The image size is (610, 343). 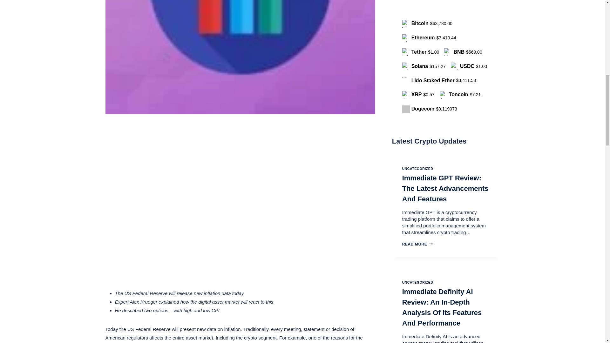 I want to click on UNCATEGORIZED, so click(x=417, y=282).